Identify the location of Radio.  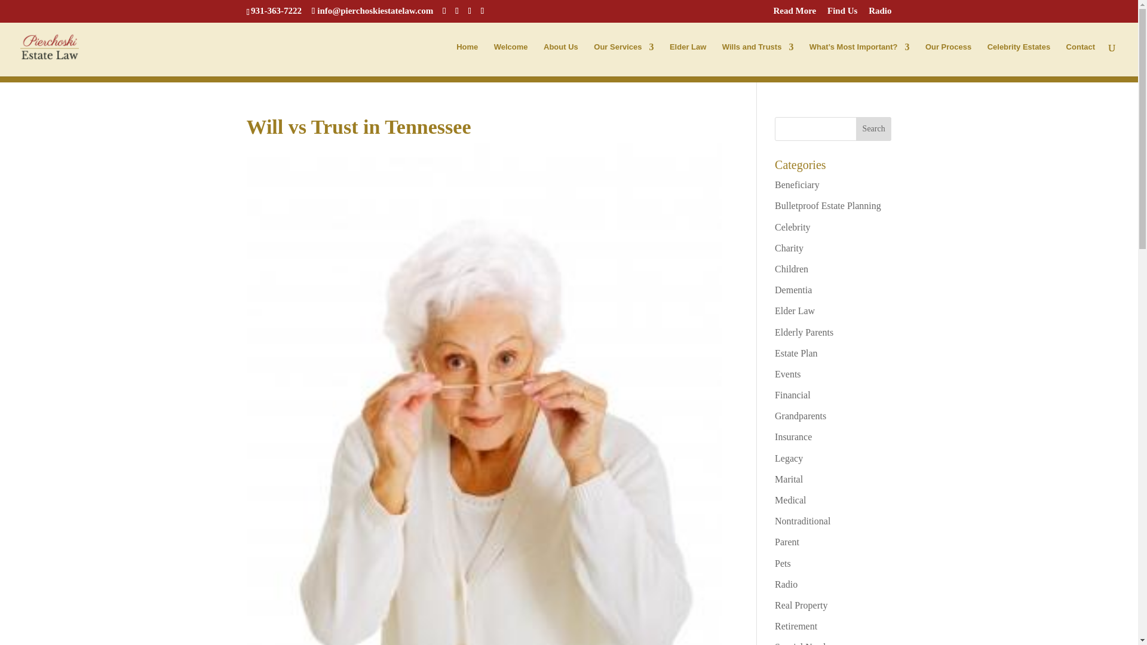
(879, 14).